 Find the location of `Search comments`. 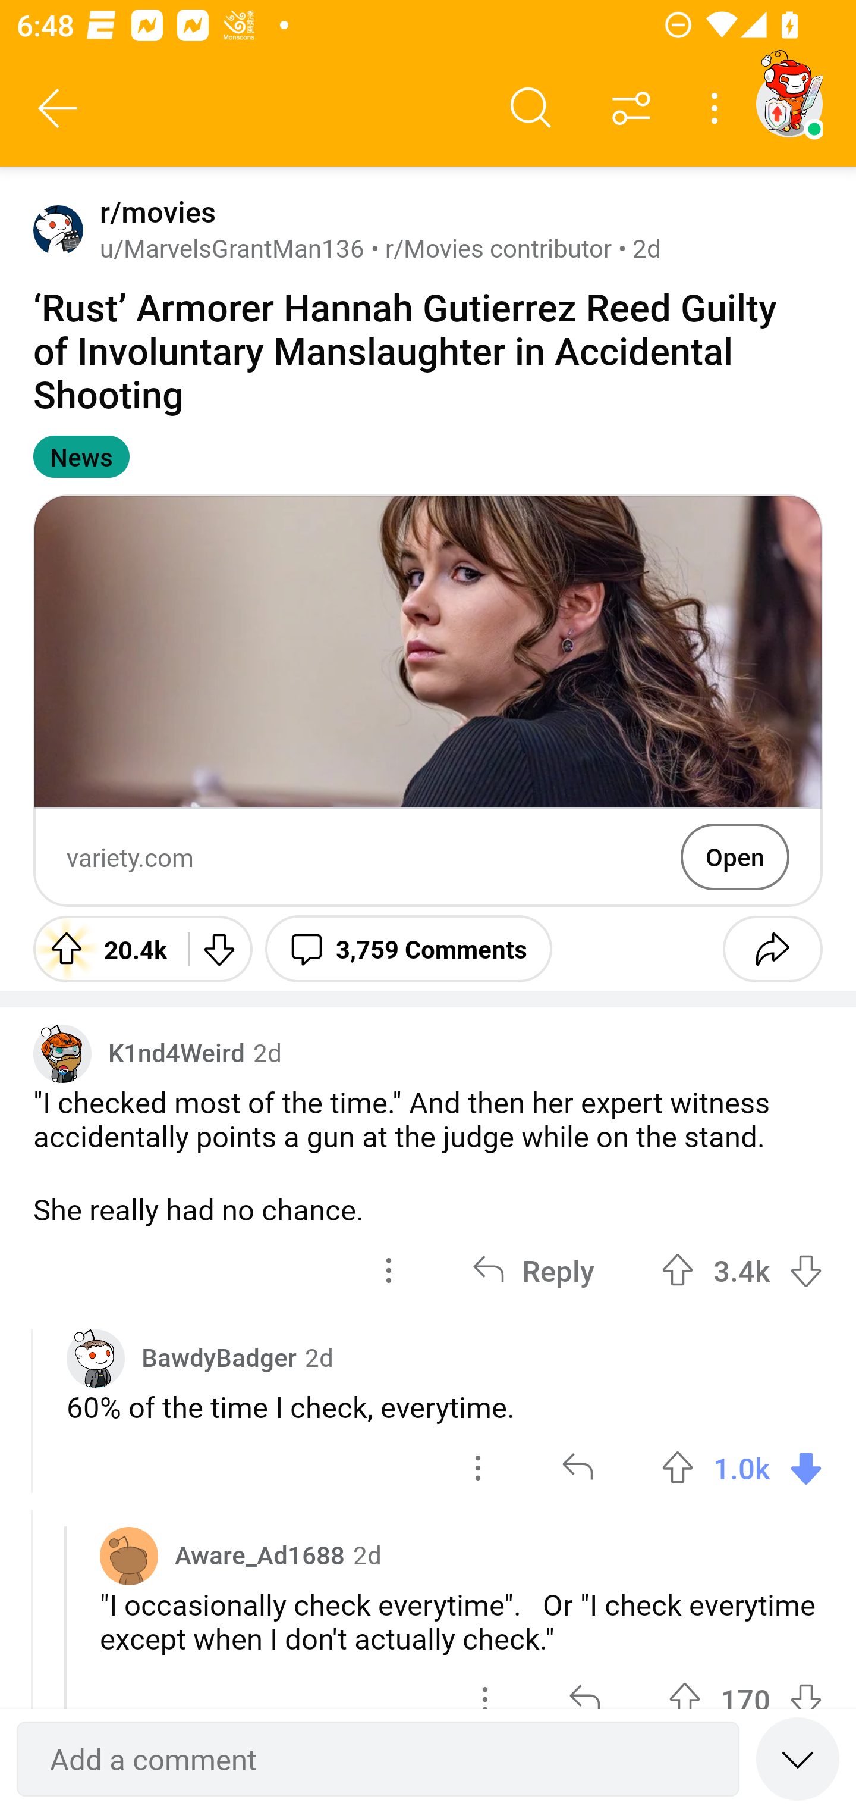

Search comments is located at coordinates (531, 108).